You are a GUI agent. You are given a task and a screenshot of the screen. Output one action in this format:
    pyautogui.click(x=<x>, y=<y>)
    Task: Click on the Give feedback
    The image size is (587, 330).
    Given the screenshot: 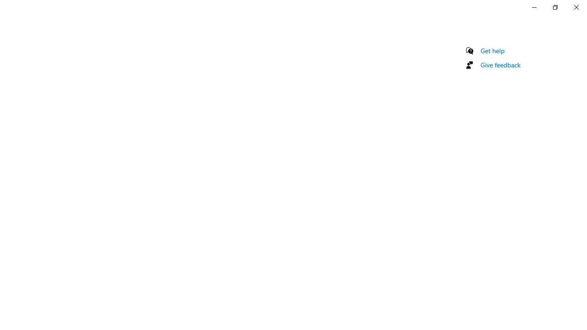 What is the action you would take?
    pyautogui.click(x=501, y=65)
    